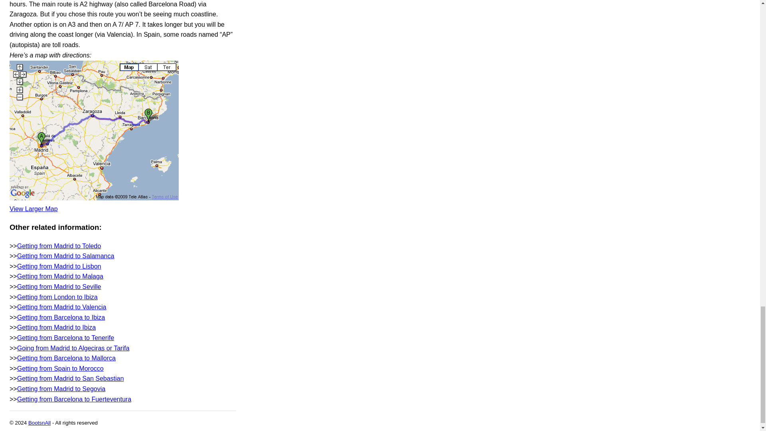 The height and width of the screenshot is (431, 766). Describe the element at coordinates (61, 317) in the screenshot. I see `Getting from Barcelona to Ibiza` at that location.